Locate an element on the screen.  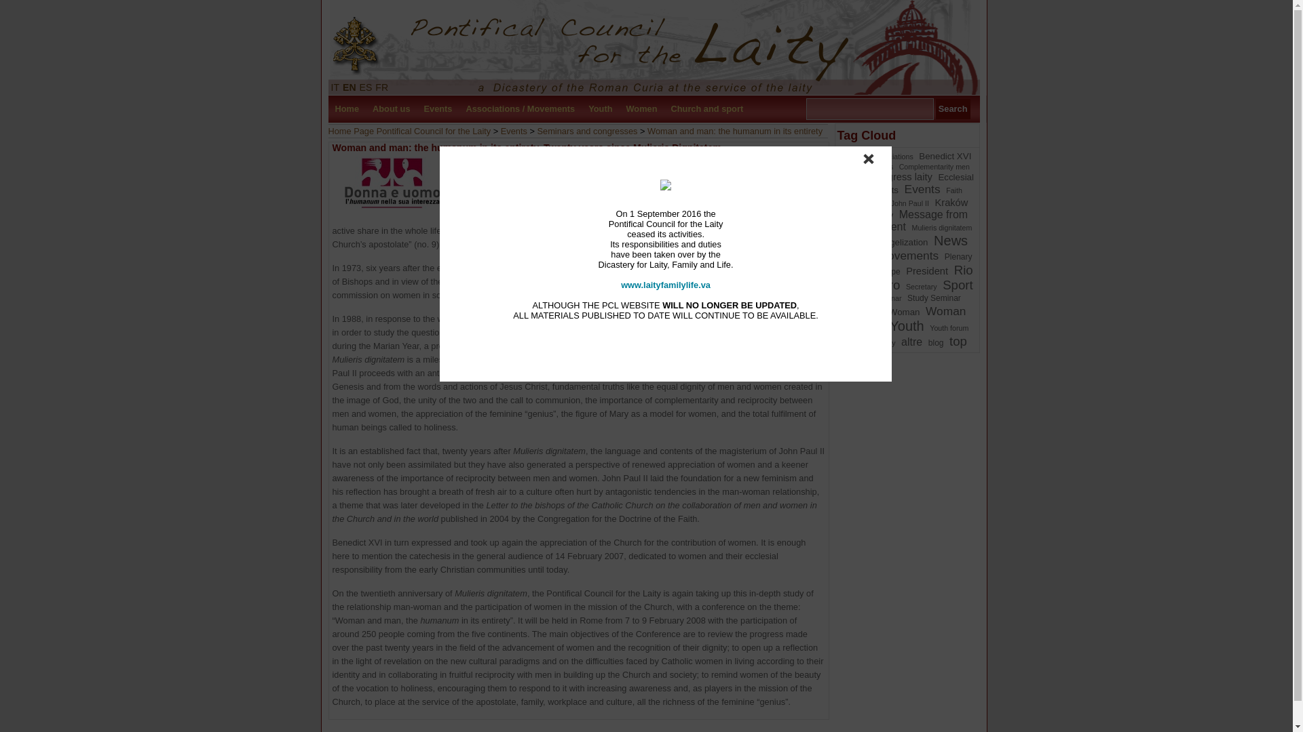
Best practices is located at coordinates (870, 166).